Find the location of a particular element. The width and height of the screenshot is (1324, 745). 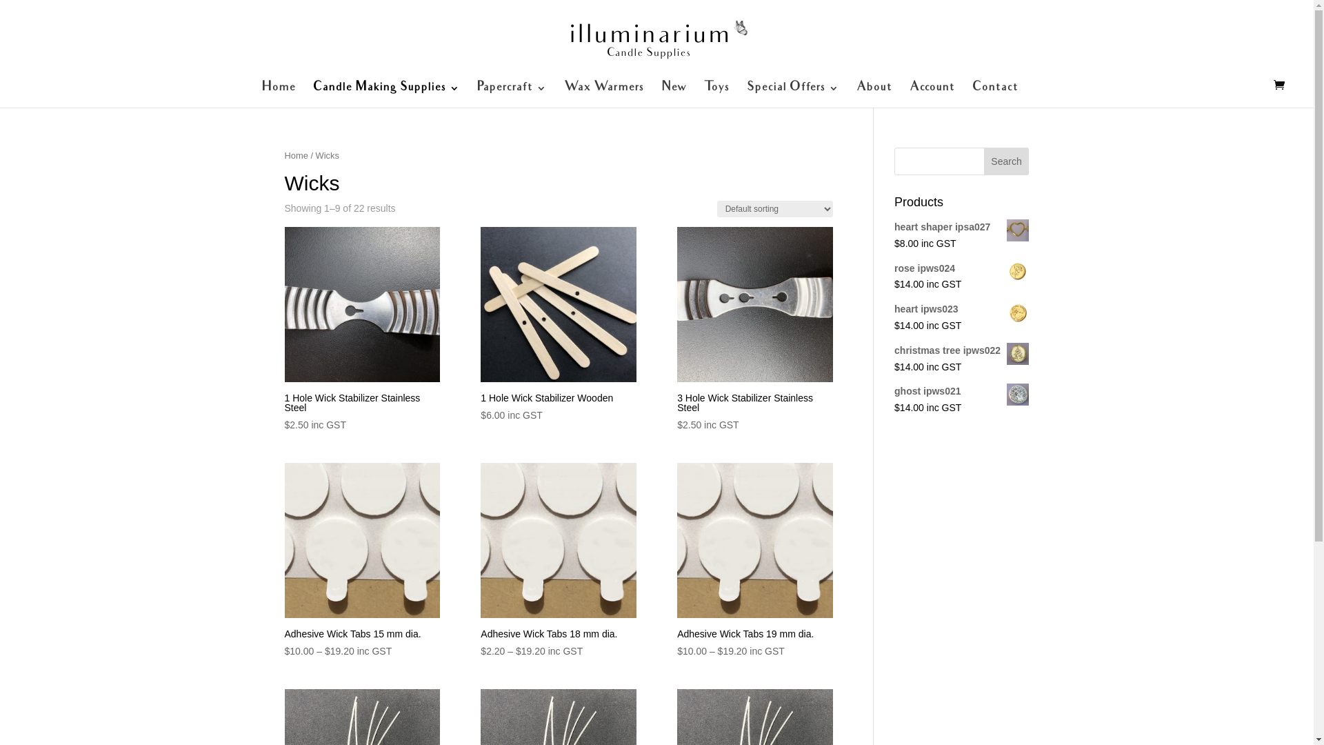

Search is located at coordinates (1007, 161).